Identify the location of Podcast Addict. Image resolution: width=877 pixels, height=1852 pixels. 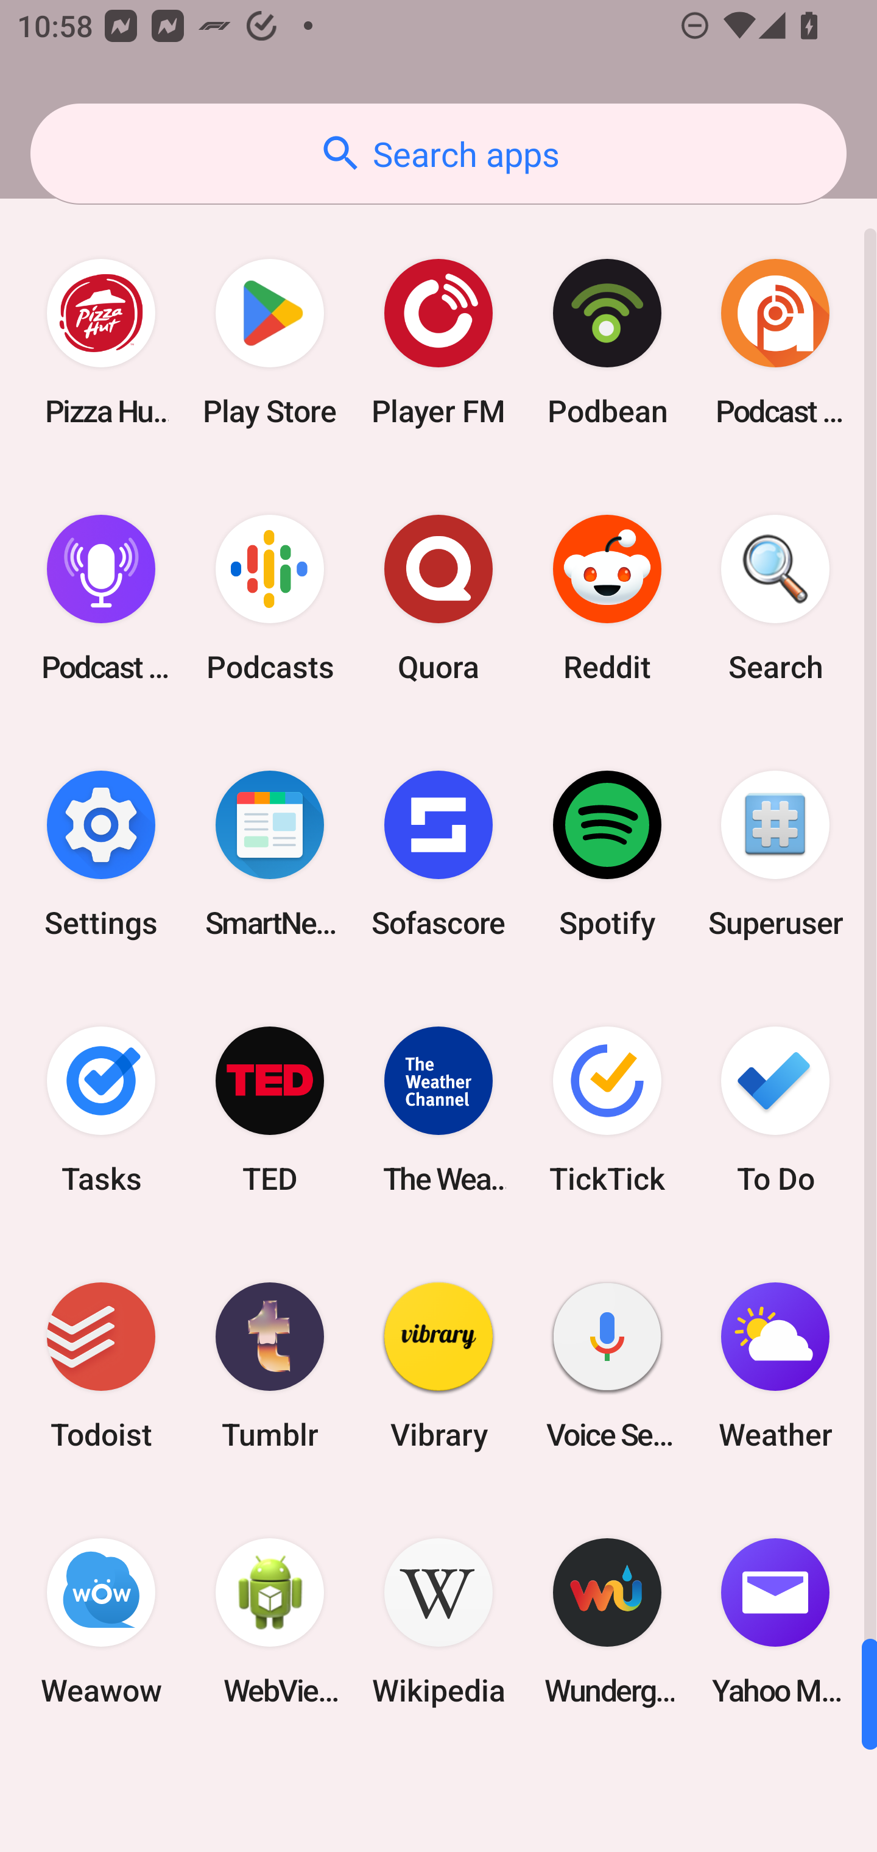
(775, 342).